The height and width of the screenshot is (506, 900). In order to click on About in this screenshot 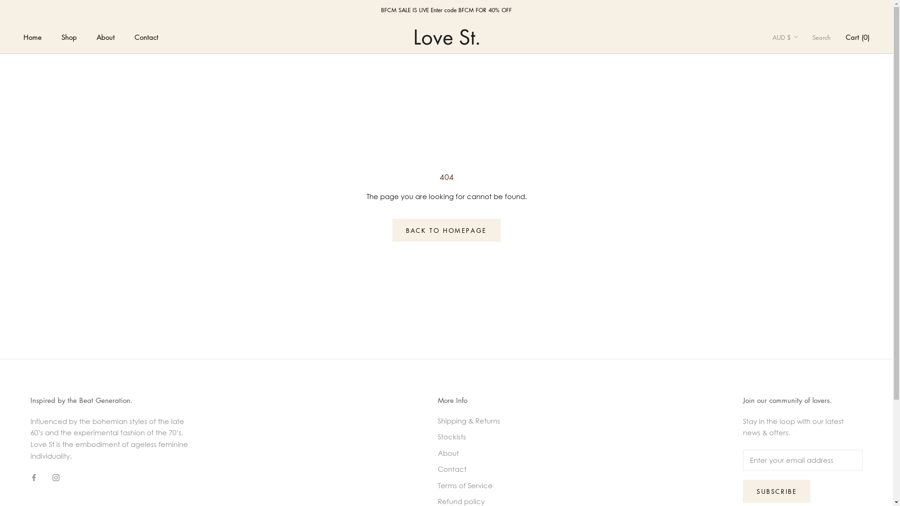, I will do `click(469, 454)`.